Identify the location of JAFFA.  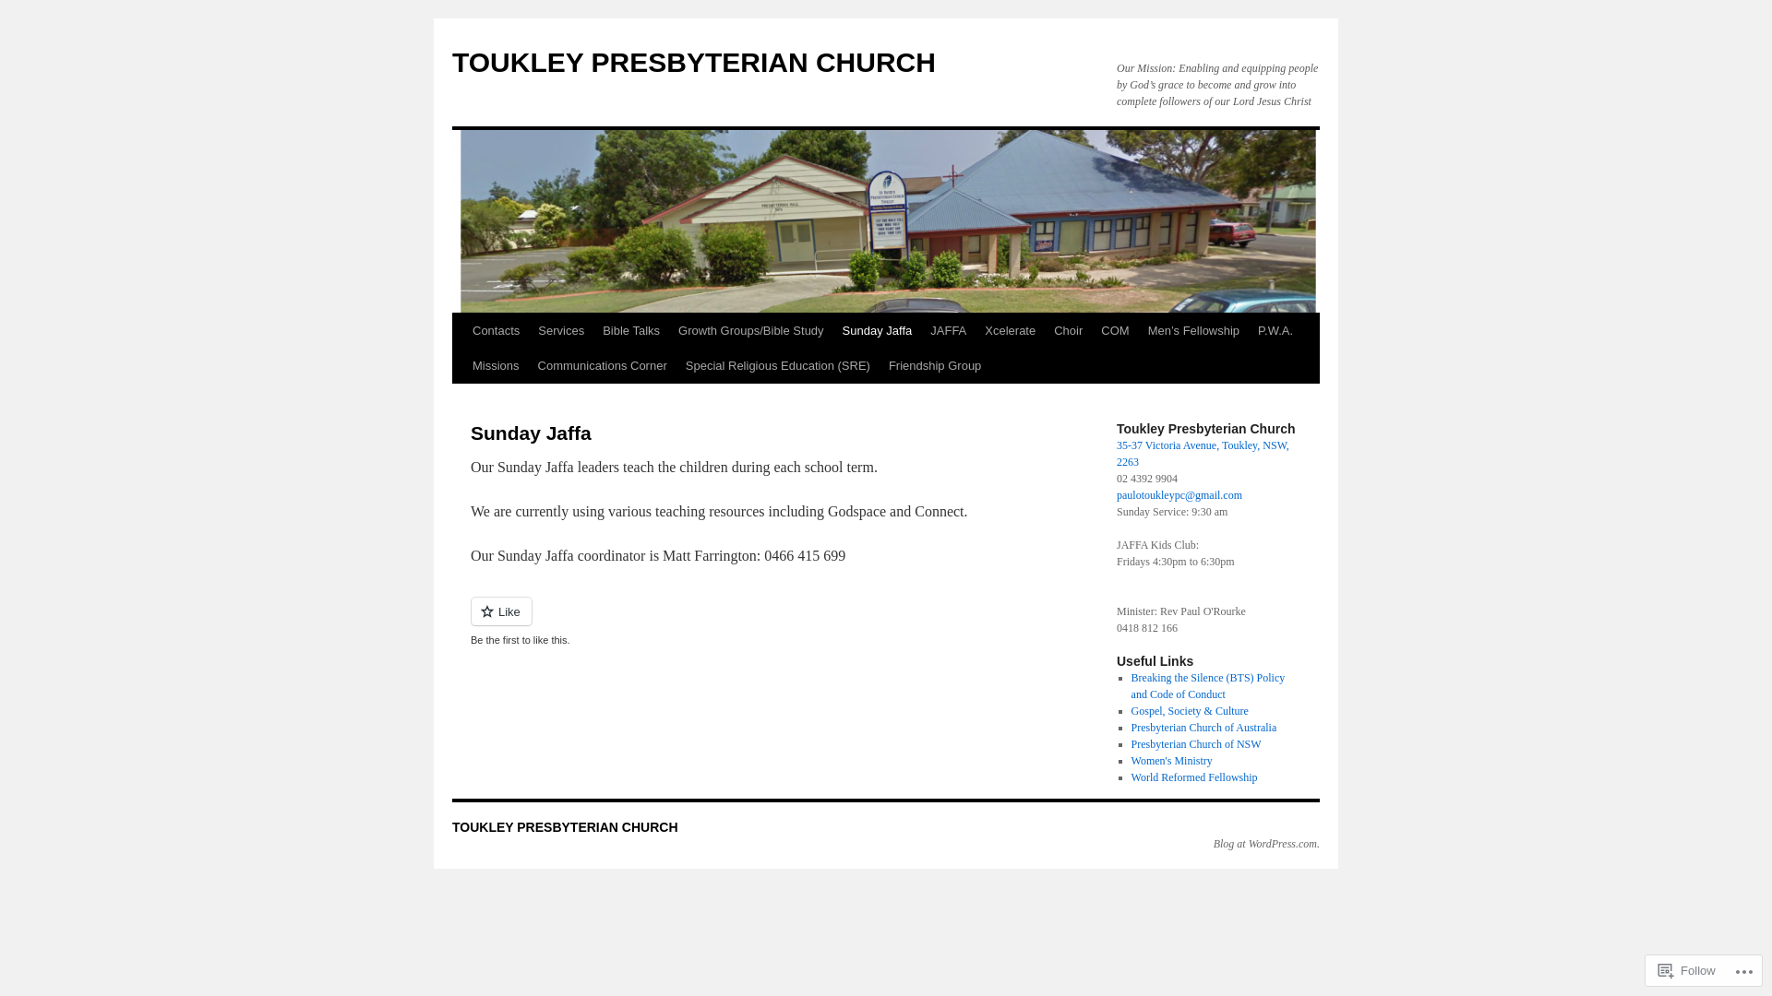
(949, 331).